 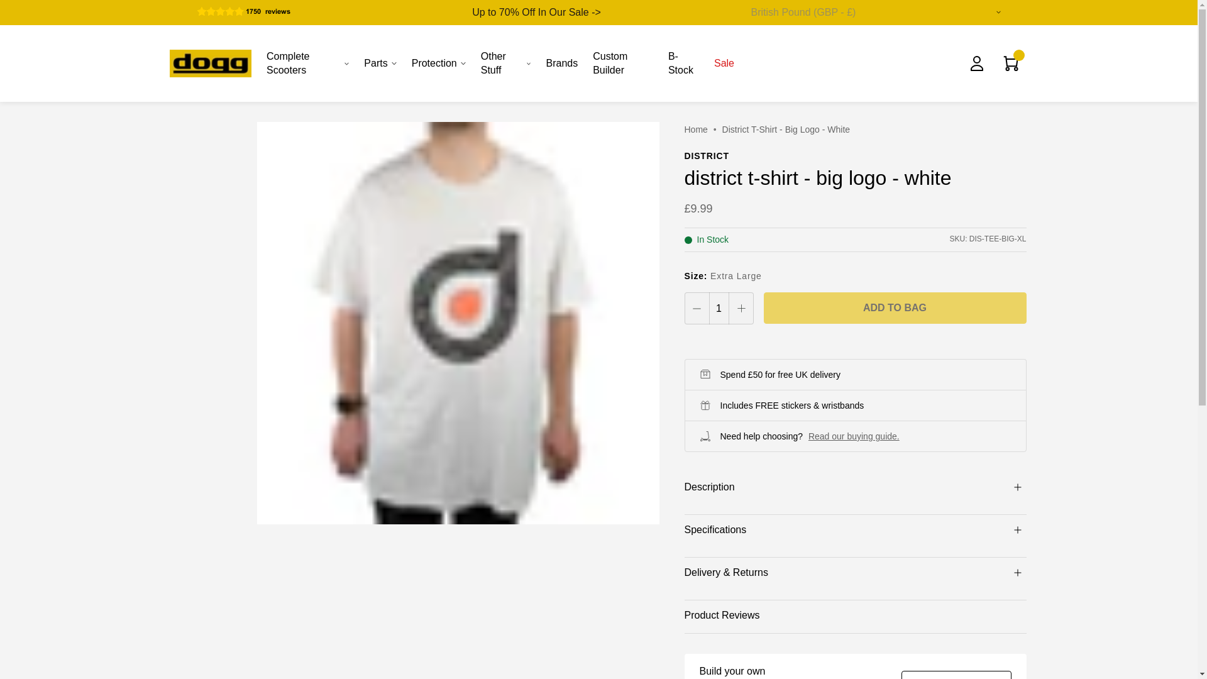 I want to click on home, so click(x=695, y=129).